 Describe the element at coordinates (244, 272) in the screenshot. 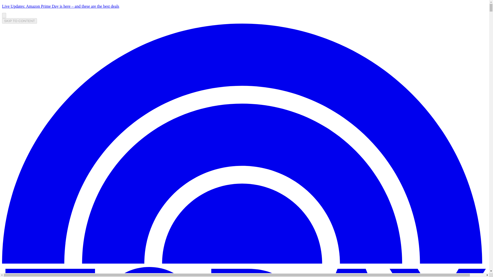

I see `Today Logo` at that location.